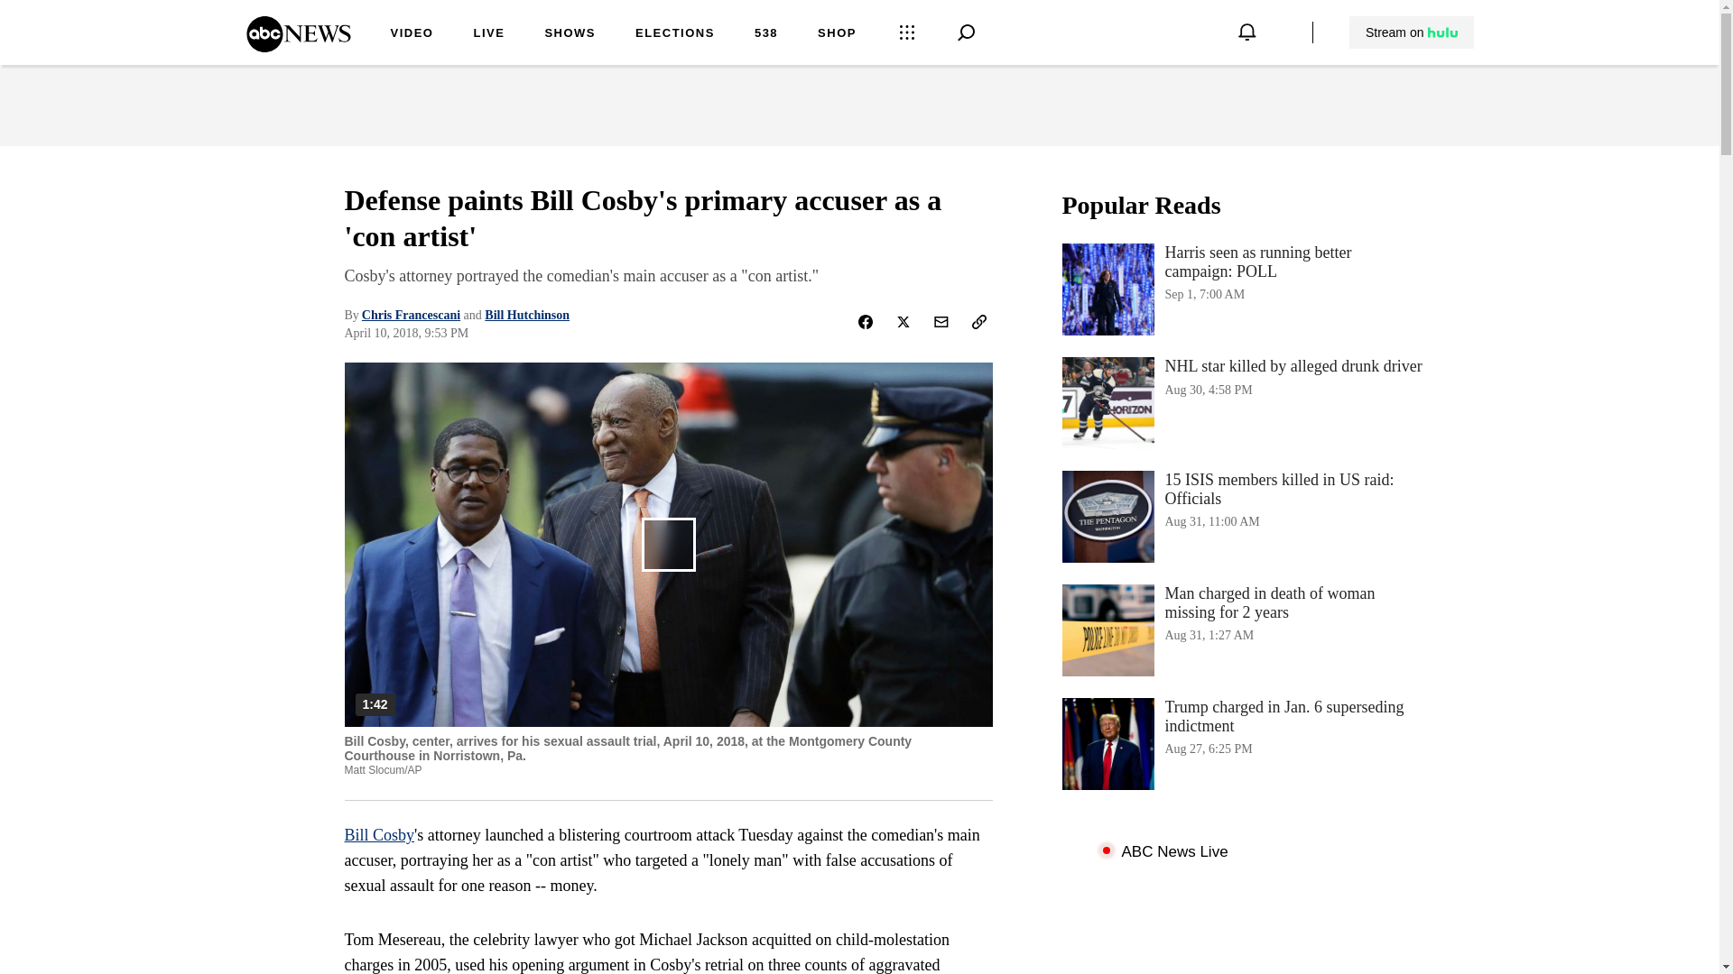 Image resolution: width=1733 pixels, height=974 pixels. What do you see at coordinates (837, 34) in the screenshot?
I see `VIDEO` at bounding box center [837, 34].